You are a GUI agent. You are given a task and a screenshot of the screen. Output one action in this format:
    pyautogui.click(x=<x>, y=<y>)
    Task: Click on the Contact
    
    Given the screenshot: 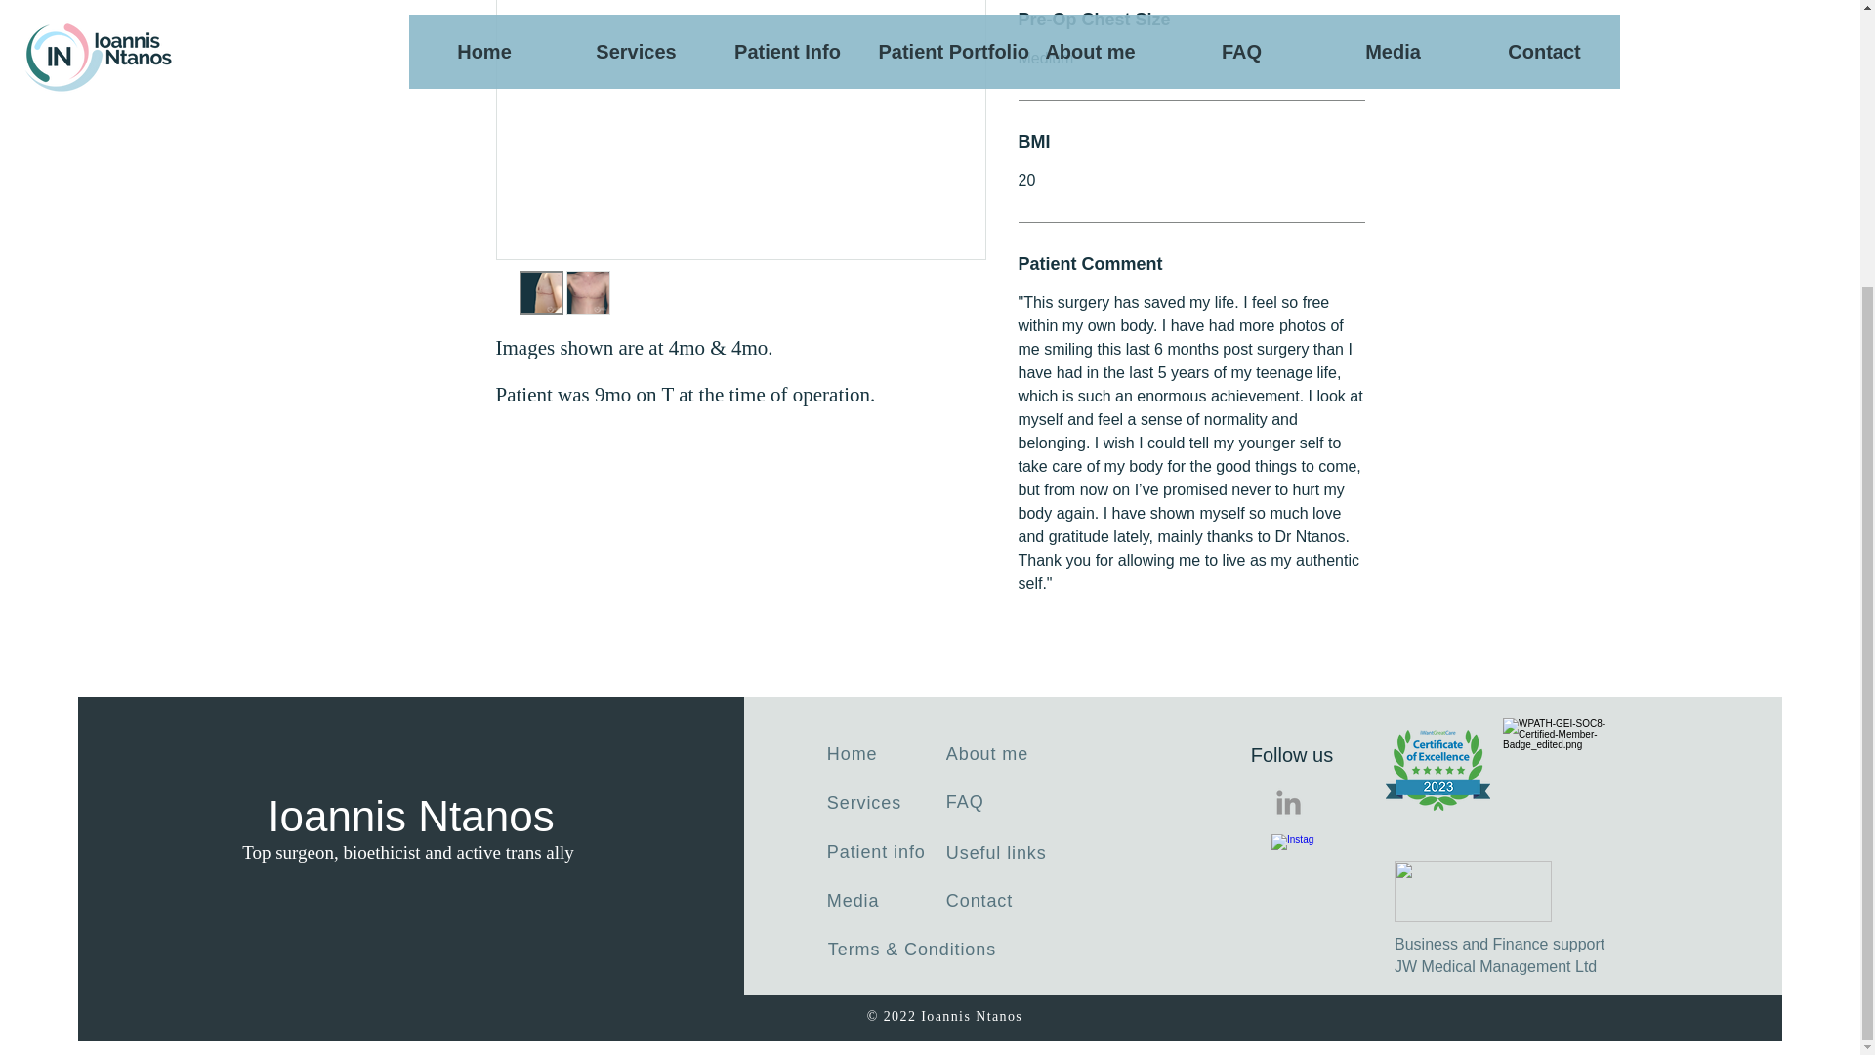 What is the action you would take?
    pyautogui.click(x=998, y=901)
    